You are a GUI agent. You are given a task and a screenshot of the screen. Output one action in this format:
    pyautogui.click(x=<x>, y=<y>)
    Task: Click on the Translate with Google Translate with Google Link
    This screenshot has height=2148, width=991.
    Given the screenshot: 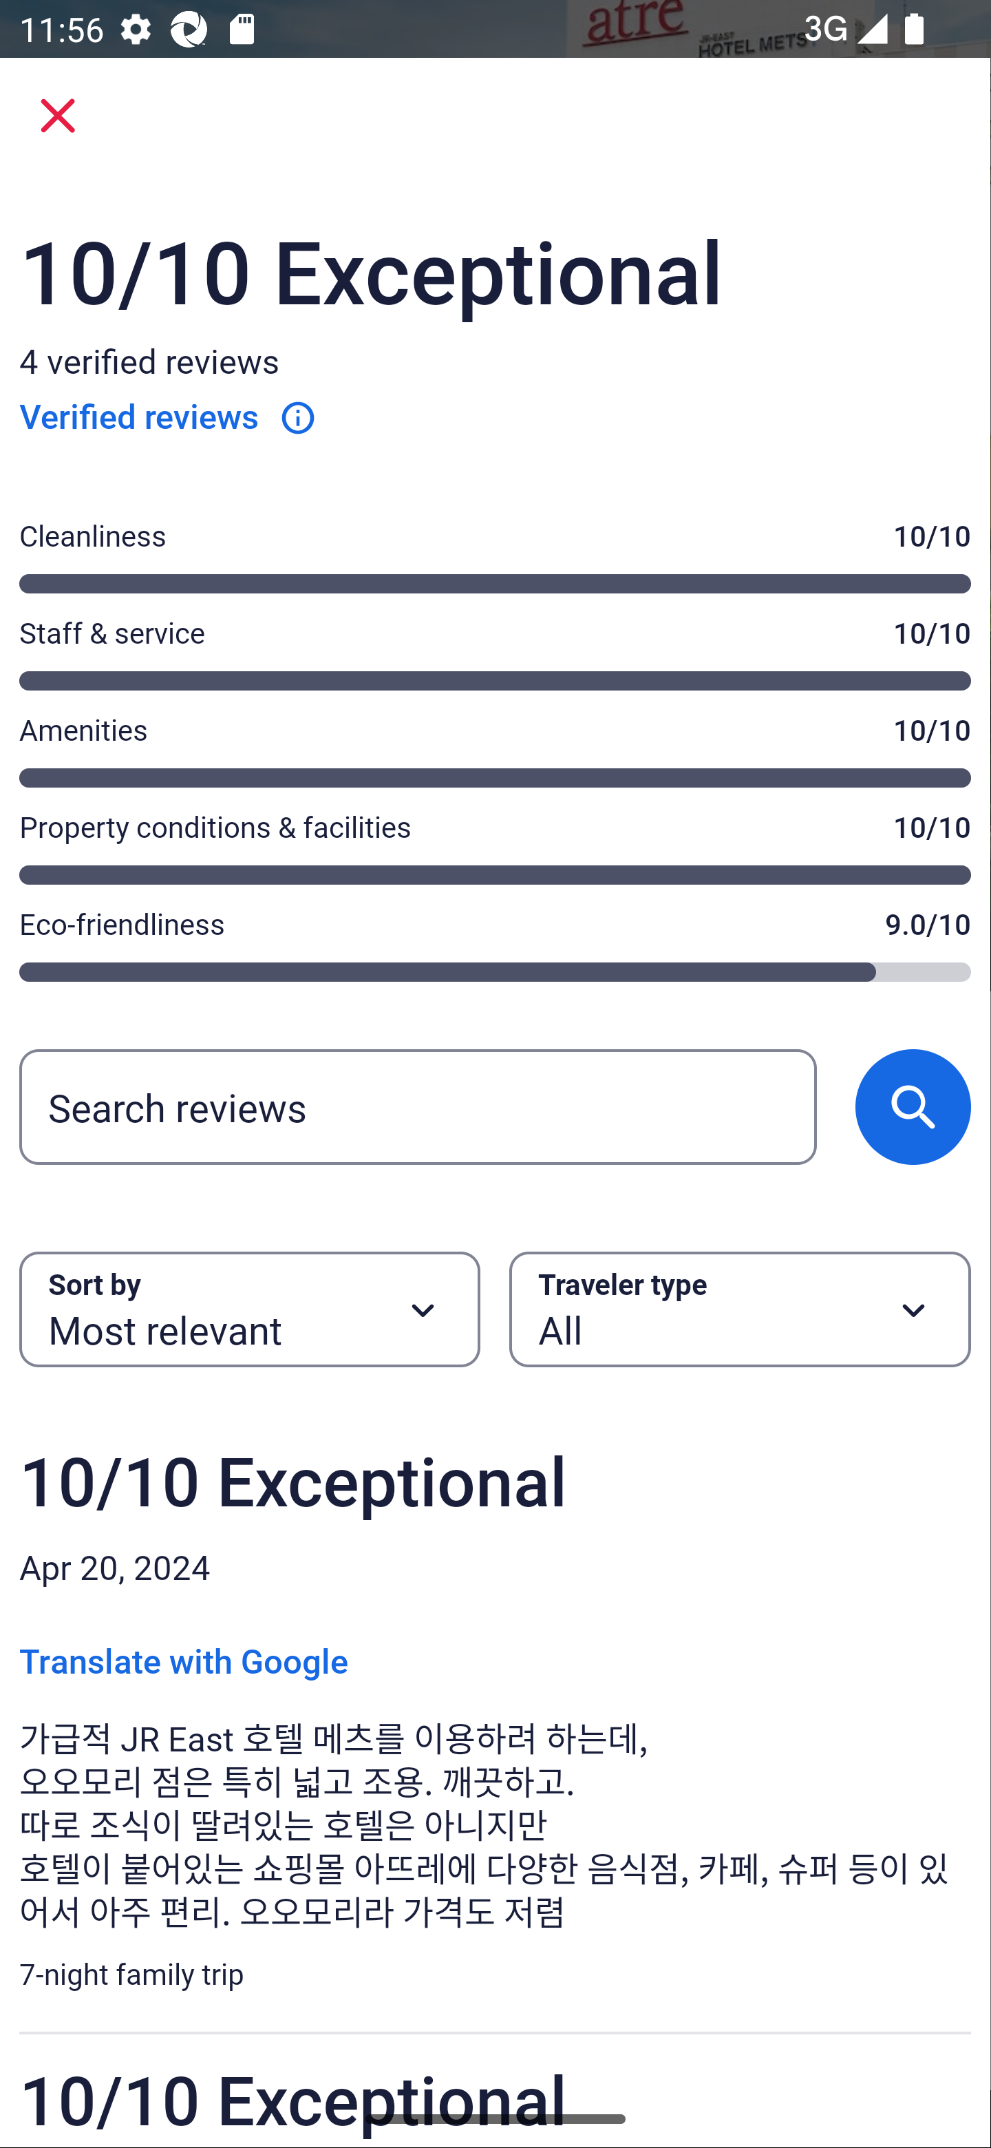 What is the action you would take?
    pyautogui.click(x=183, y=1656)
    